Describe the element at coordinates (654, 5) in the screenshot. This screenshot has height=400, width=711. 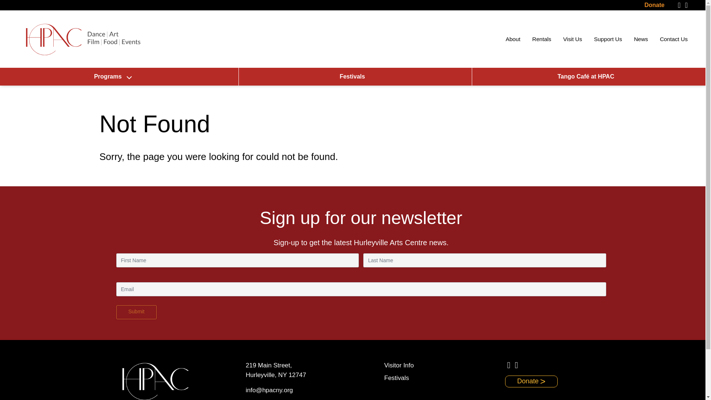
I see `Donate` at that location.